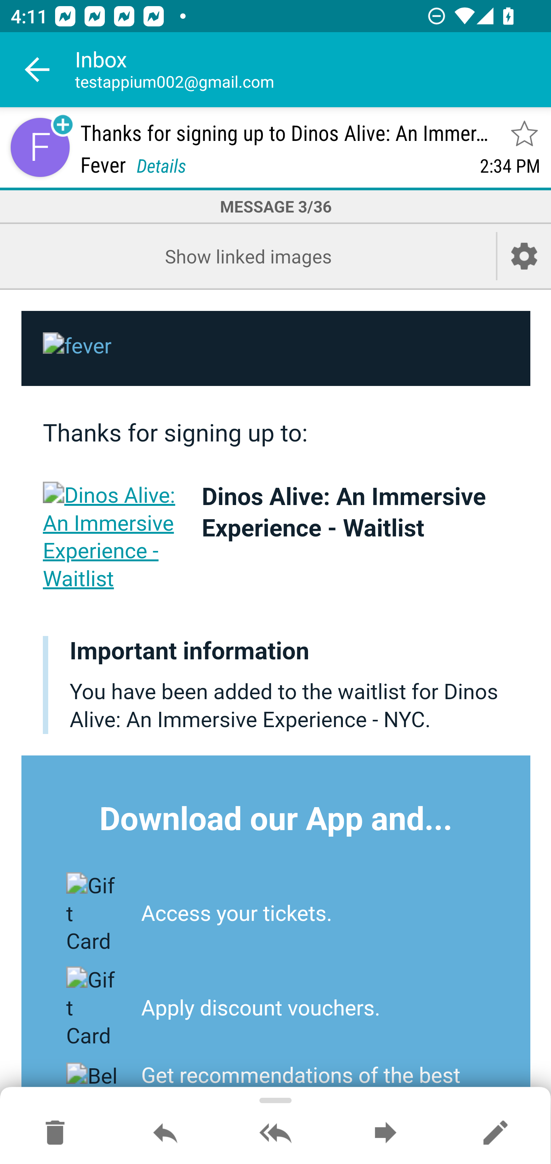  I want to click on Inbox testappium002@gmail.com, so click(313, 70).